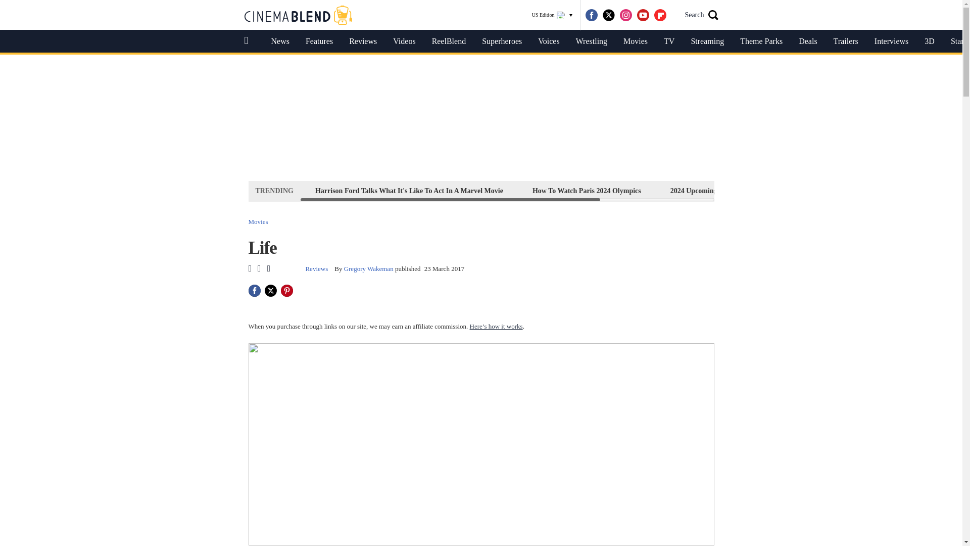  What do you see at coordinates (587, 191) in the screenshot?
I see `How To Watch Paris 2024 Olympics` at bounding box center [587, 191].